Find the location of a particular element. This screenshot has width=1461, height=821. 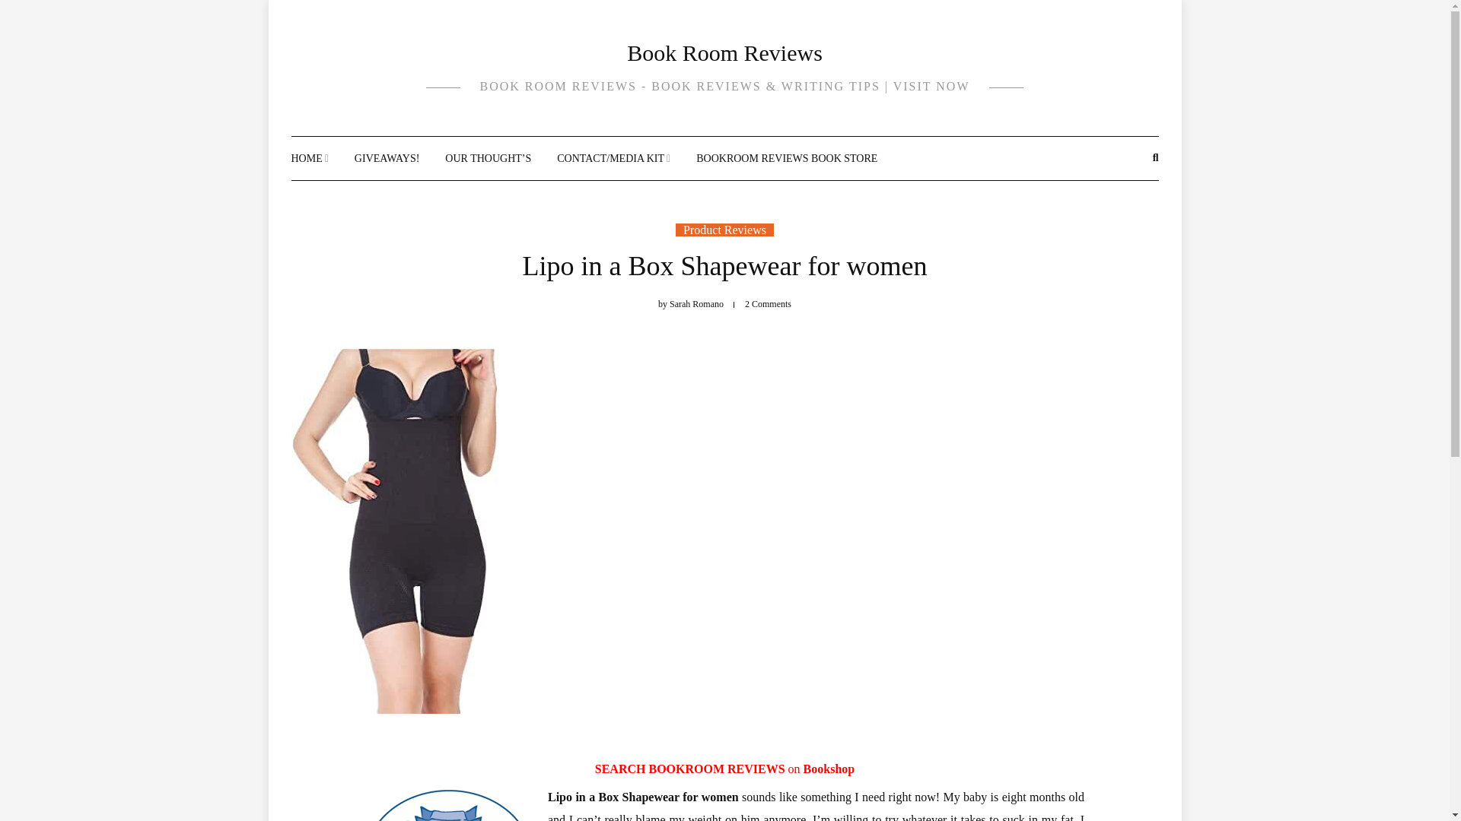

It Is What It Is -Our Thoughts is located at coordinates (489, 158).